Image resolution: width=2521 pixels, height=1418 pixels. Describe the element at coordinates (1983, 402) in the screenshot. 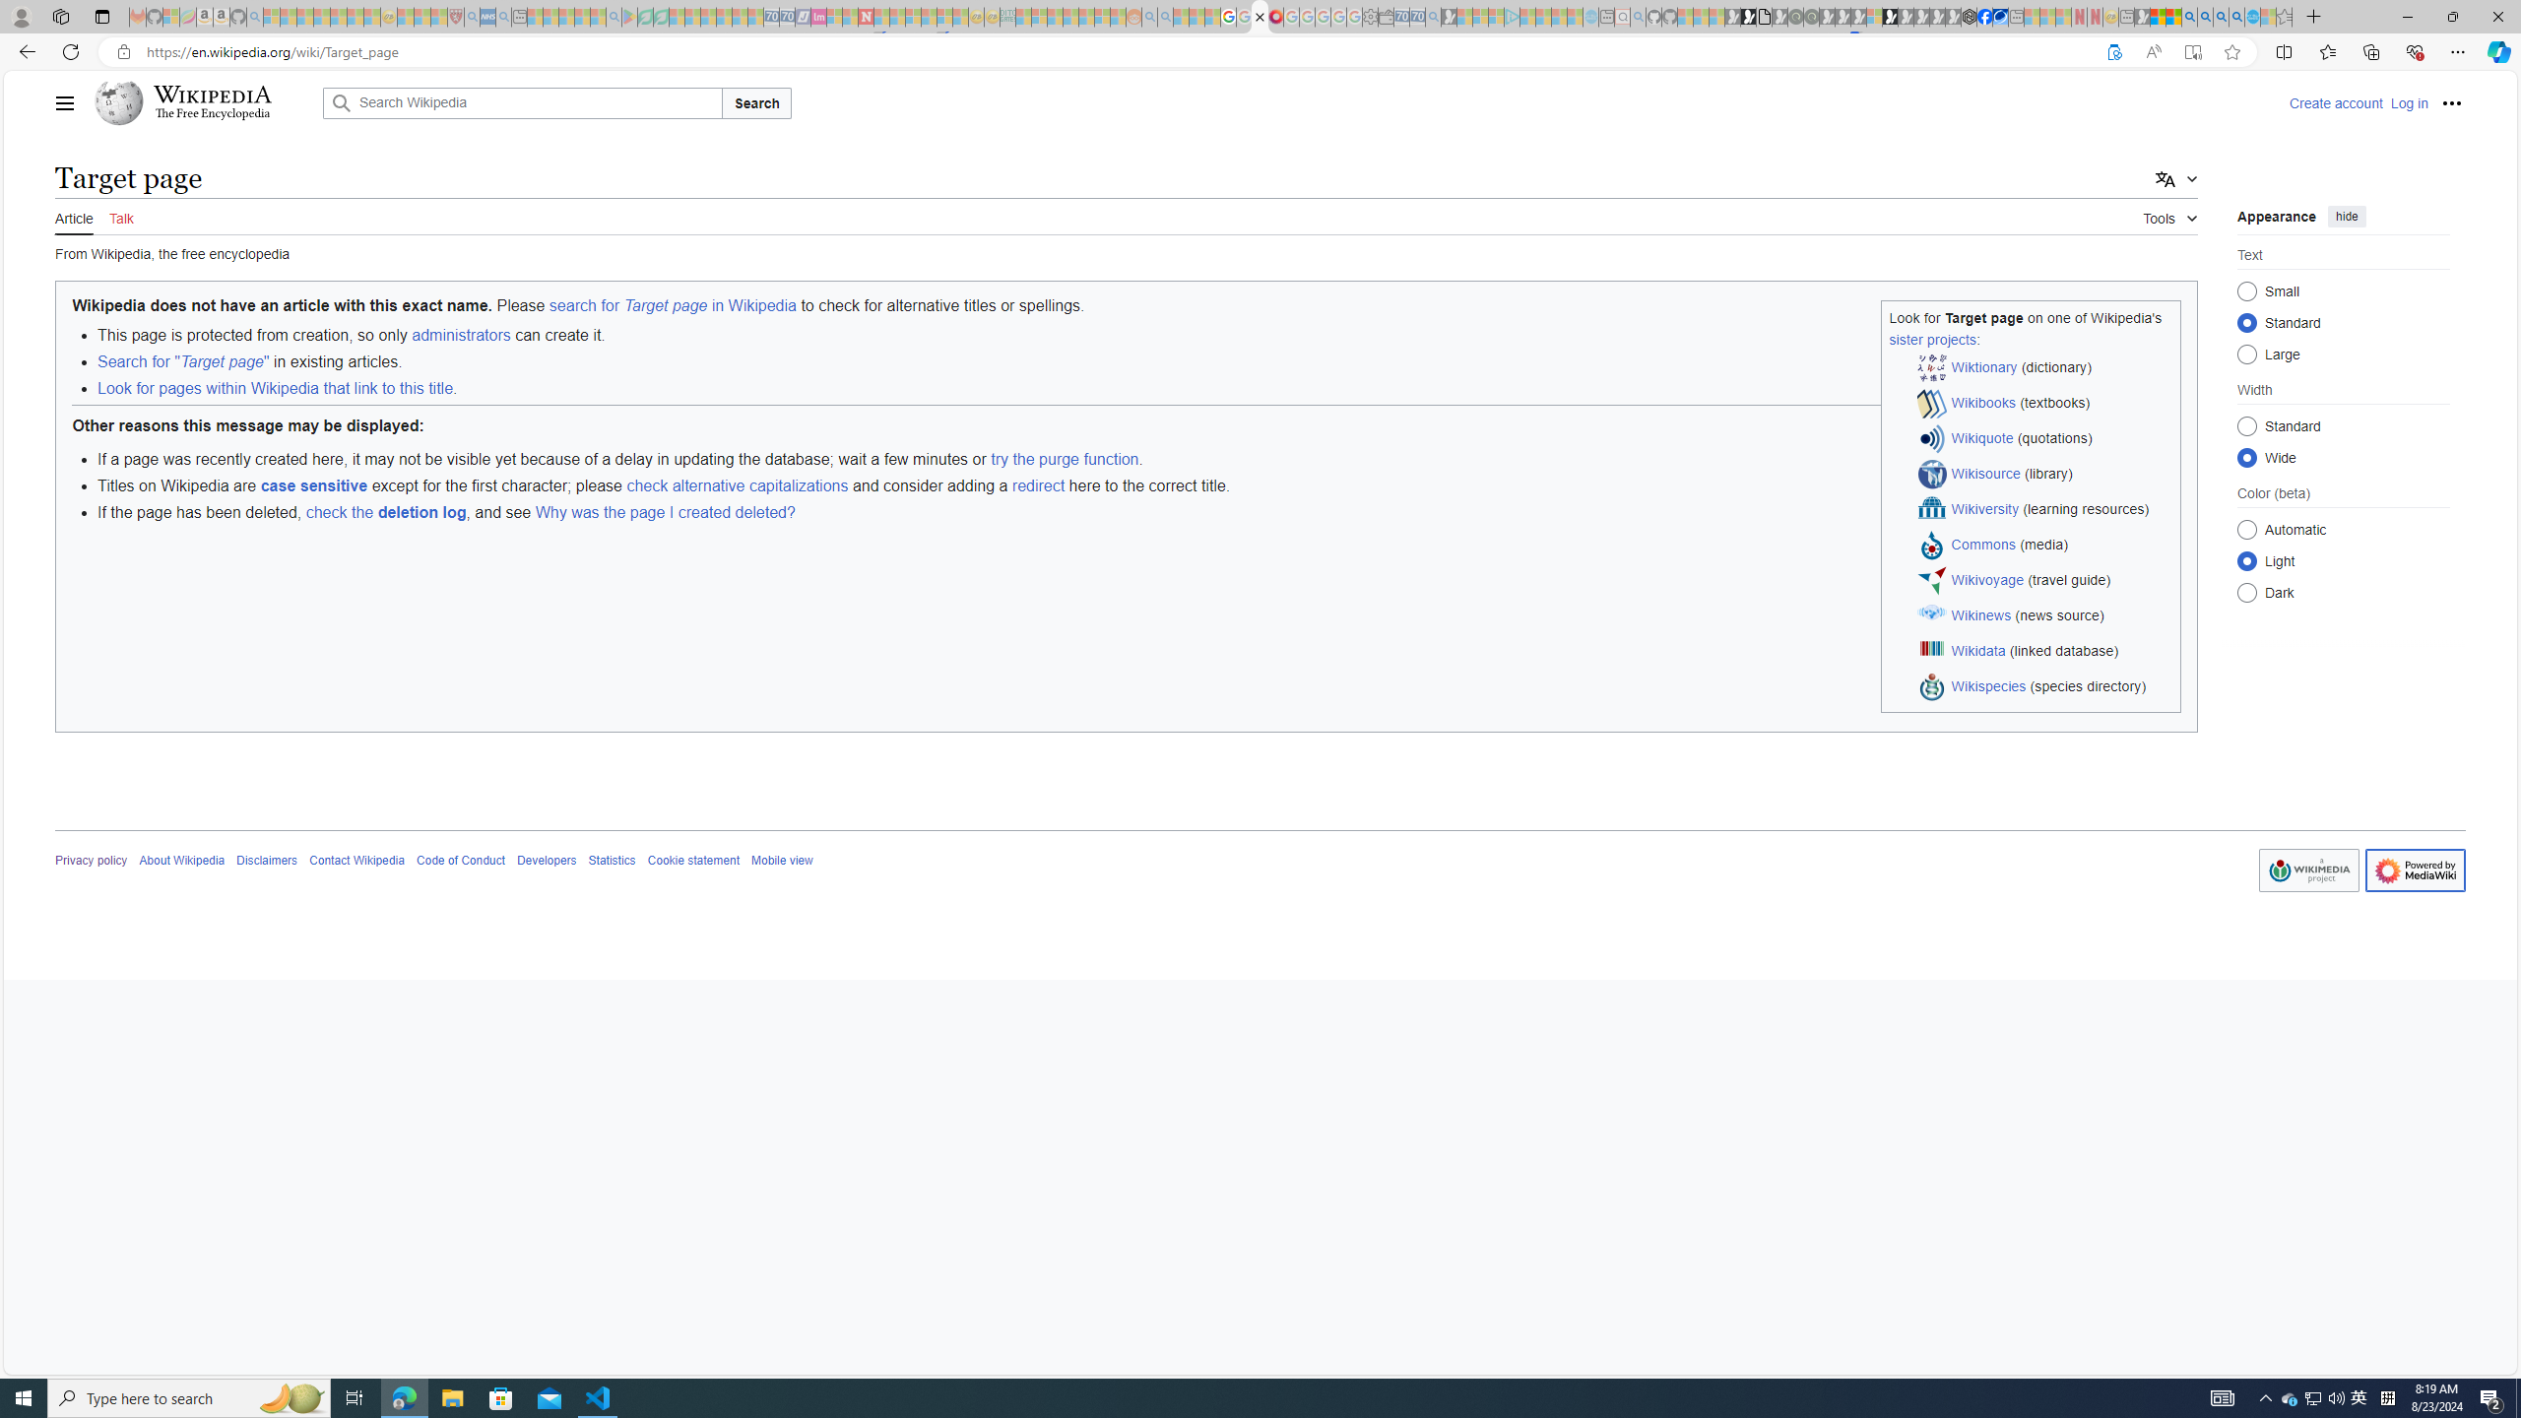

I see `Wikibooks` at that location.